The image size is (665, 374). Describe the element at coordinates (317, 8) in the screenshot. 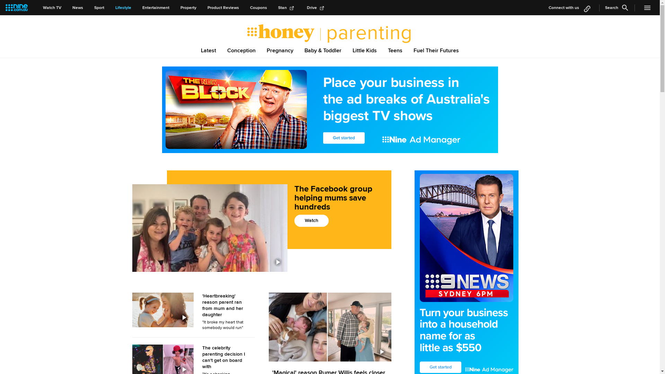

I see `Drive` at that location.